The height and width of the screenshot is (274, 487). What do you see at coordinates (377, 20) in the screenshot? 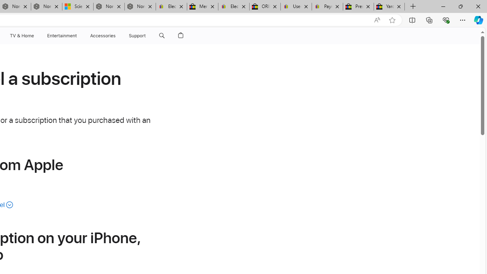
I see `Read aloud this page (Ctrl+Shift+U)` at bounding box center [377, 20].